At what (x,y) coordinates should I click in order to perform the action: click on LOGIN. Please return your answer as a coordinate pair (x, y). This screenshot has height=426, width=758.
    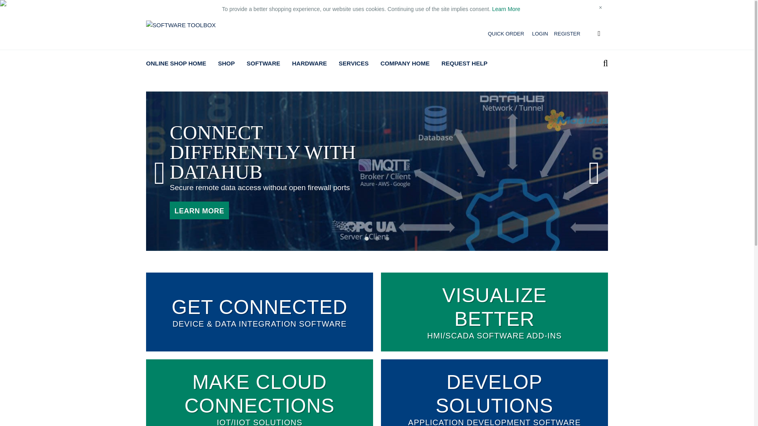
    Looking at the image, I should click on (537, 34).